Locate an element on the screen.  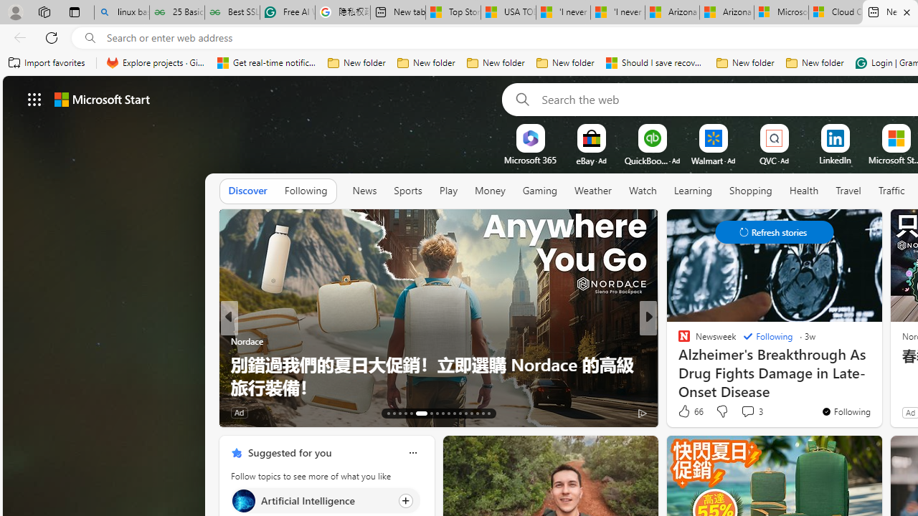
AutomationID: tab-24 is located at coordinates (460, 413).